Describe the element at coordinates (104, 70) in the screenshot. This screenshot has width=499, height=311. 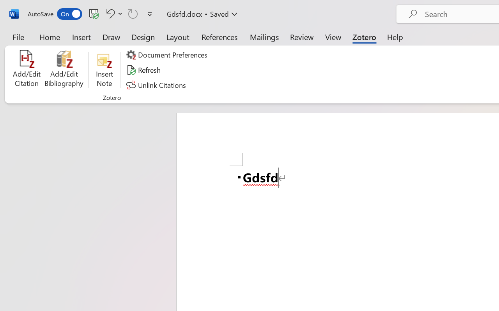
I see `Insert Note` at that location.